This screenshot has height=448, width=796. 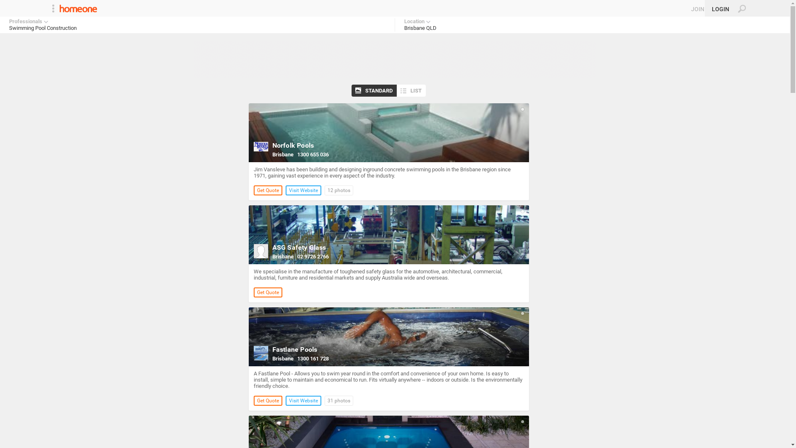 I want to click on 1300 161 728, so click(x=313, y=358).